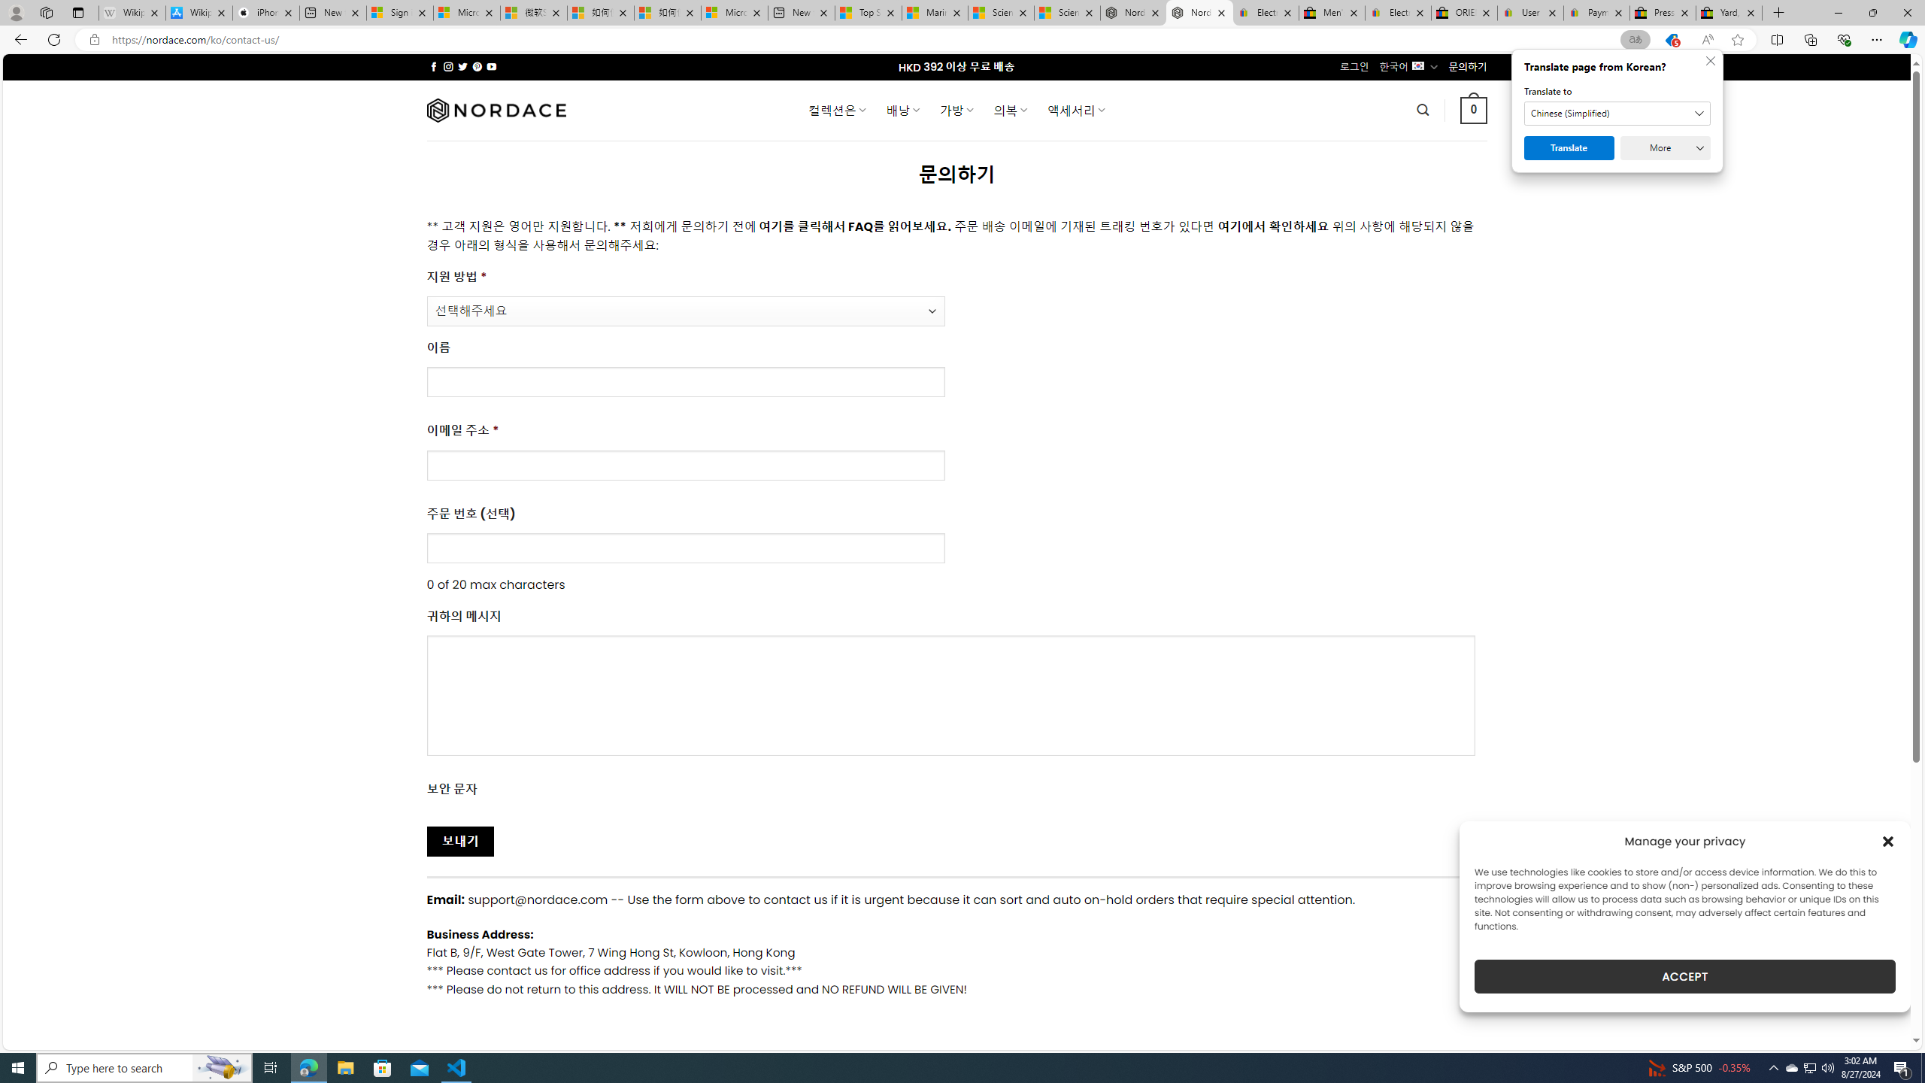  What do you see at coordinates (463, 66) in the screenshot?
I see `Follow on Twitter` at bounding box center [463, 66].